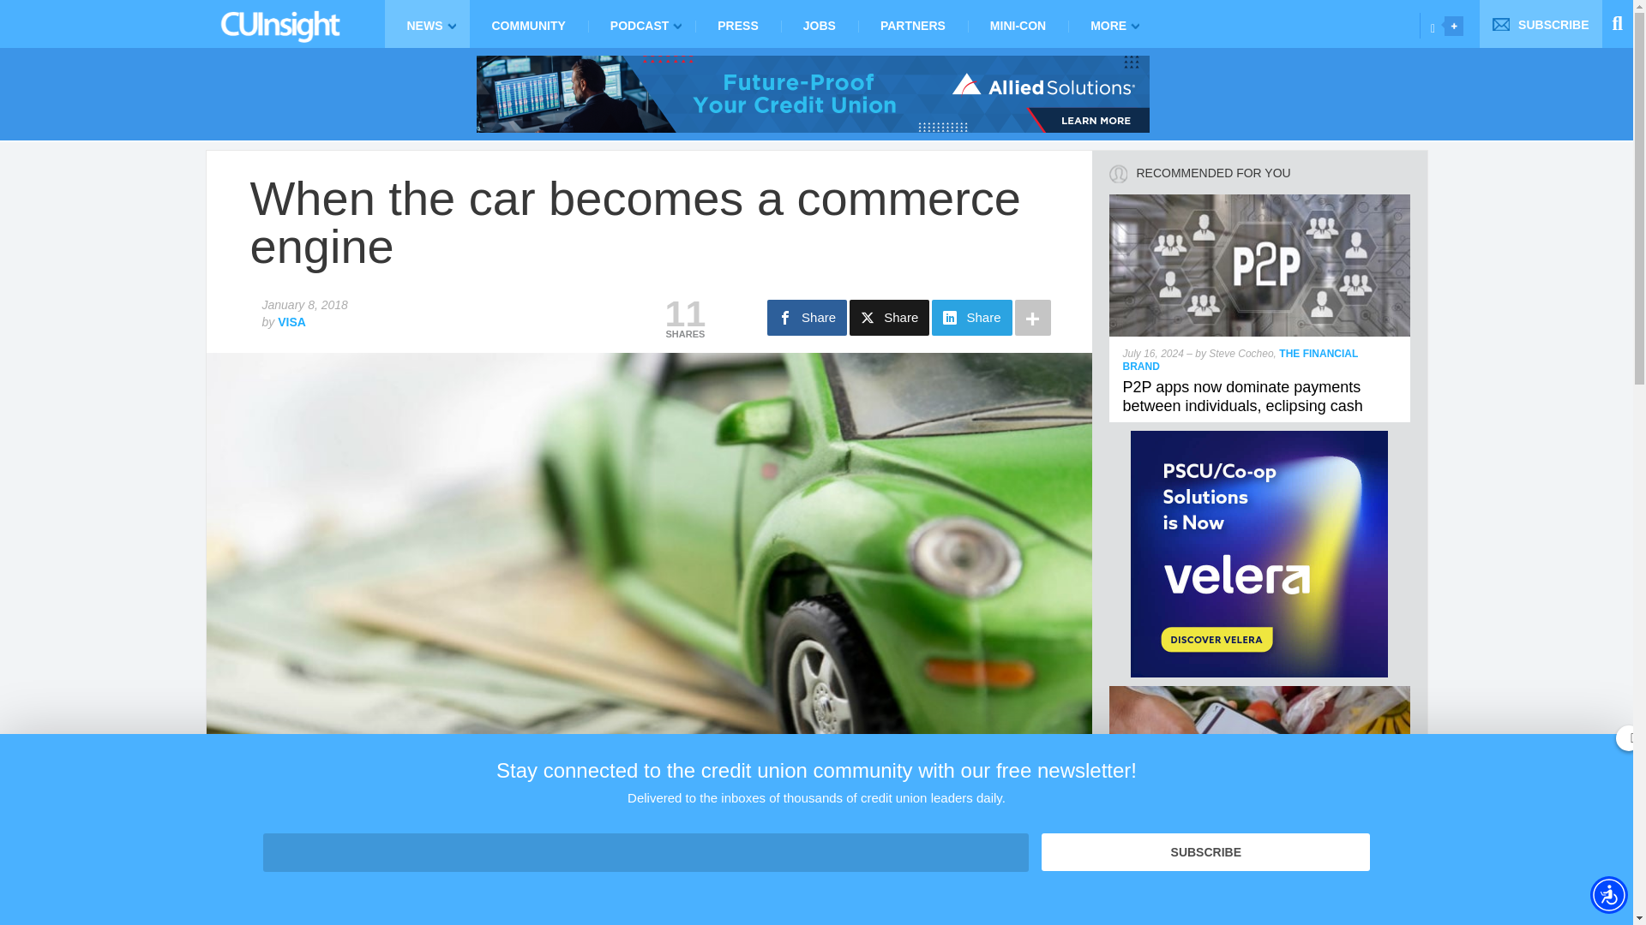  I want to click on JOBS, so click(819, 24).